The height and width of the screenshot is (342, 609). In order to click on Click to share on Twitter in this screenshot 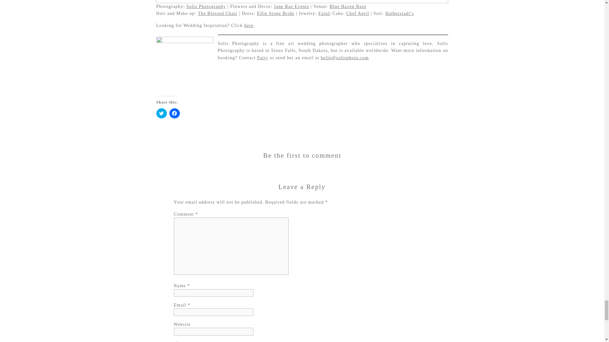, I will do `click(161, 113)`.